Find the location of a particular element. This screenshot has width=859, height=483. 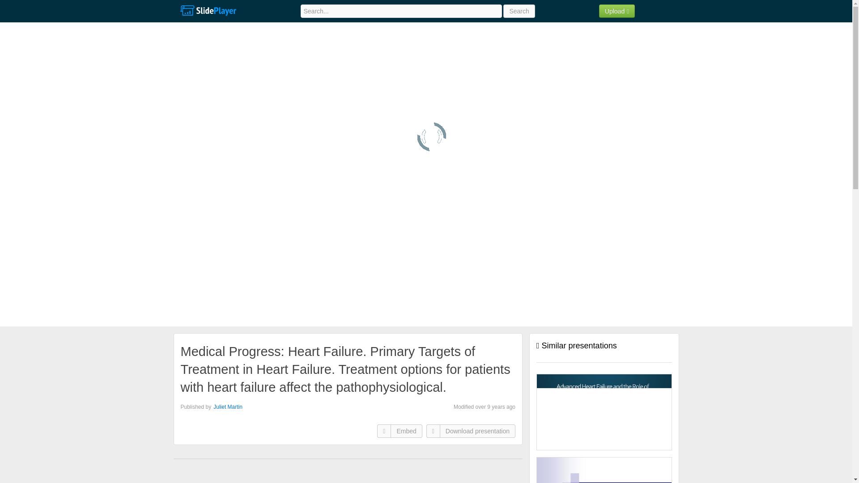

Upload is located at coordinates (617, 11).